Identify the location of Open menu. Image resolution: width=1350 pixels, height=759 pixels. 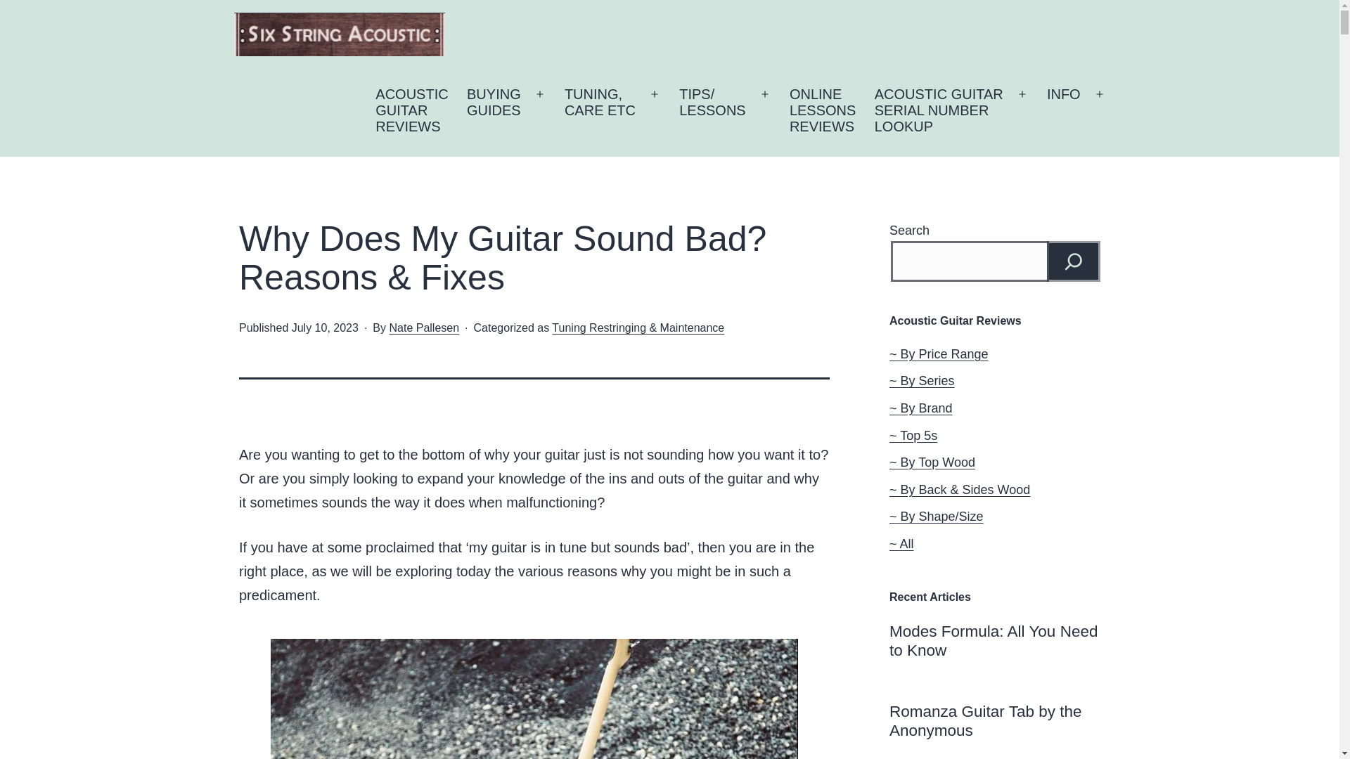
(823, 111).